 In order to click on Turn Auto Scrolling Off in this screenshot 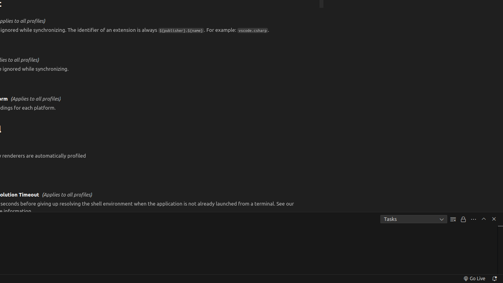, I will do `click(463, 219)`.